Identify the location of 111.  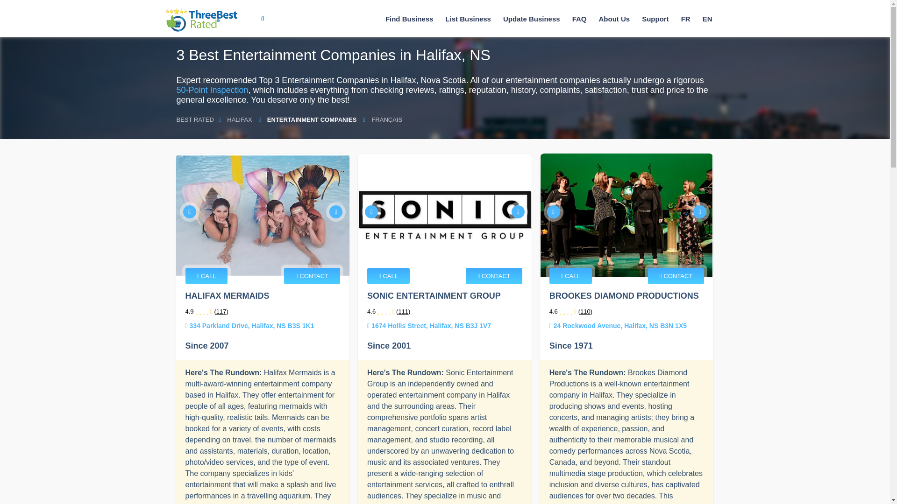
(403, 311).